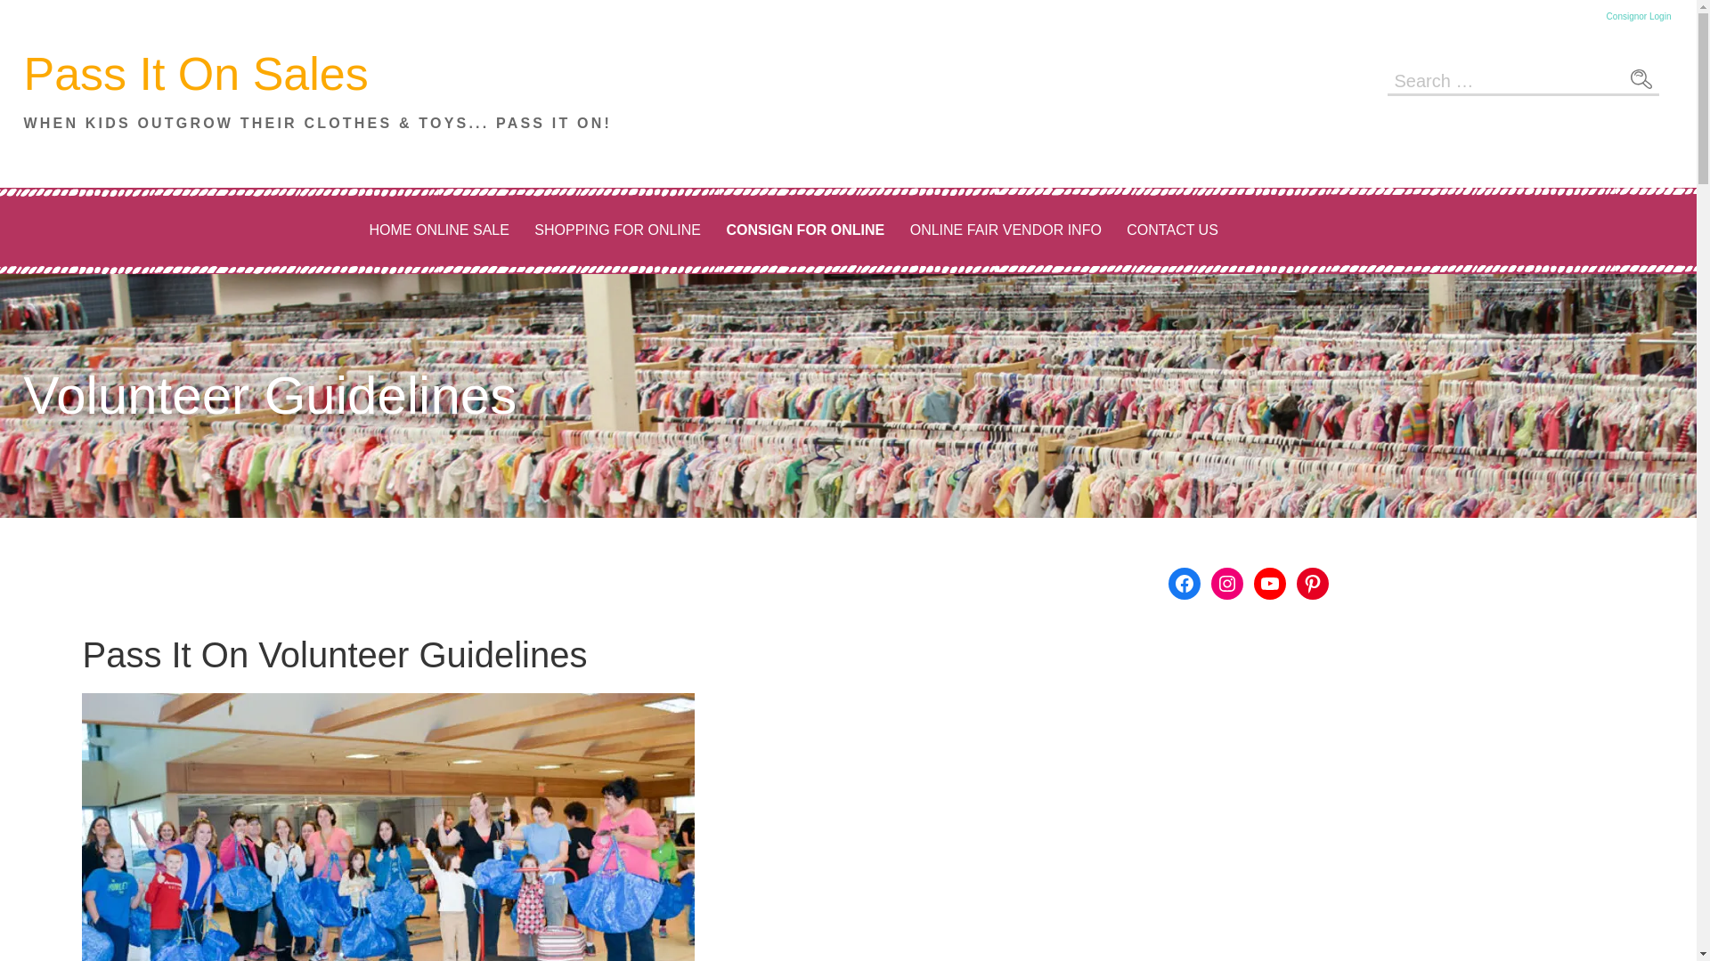 The height and width of the screenshot is (961, 1710). I want to click on Facebook, so click(1184, 584).